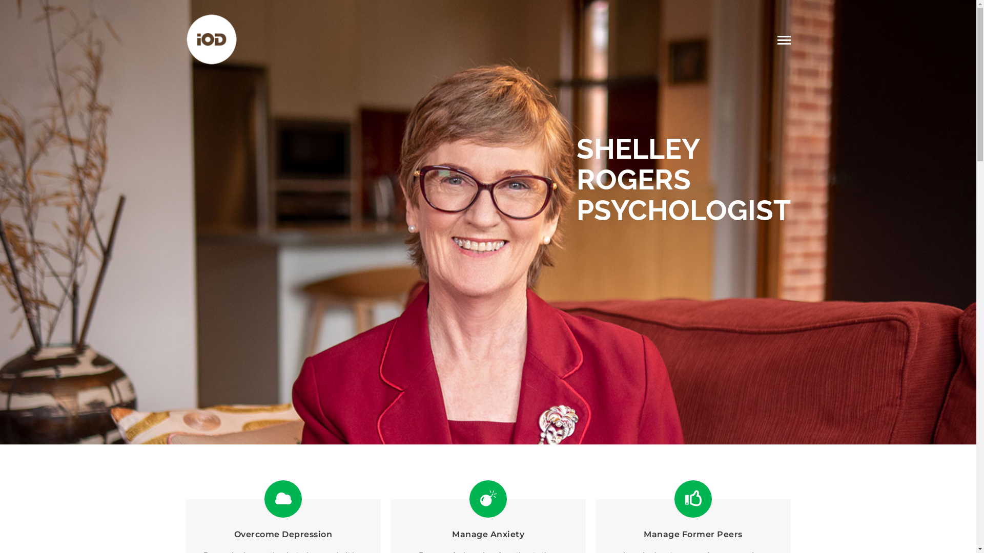 The image size is (984, 553). Describe the element at coordinates (283, 535) in the screenshot. I see `Overcome Depression` at that location.